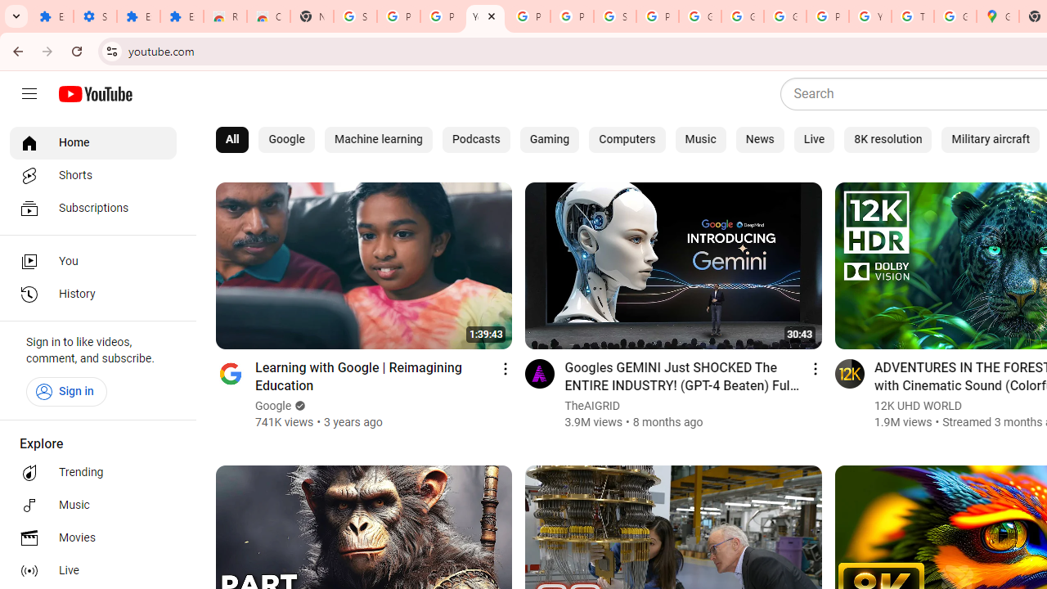  Describe the element at coordinates (232, 139) in the screenshot. I see `All` at that location.